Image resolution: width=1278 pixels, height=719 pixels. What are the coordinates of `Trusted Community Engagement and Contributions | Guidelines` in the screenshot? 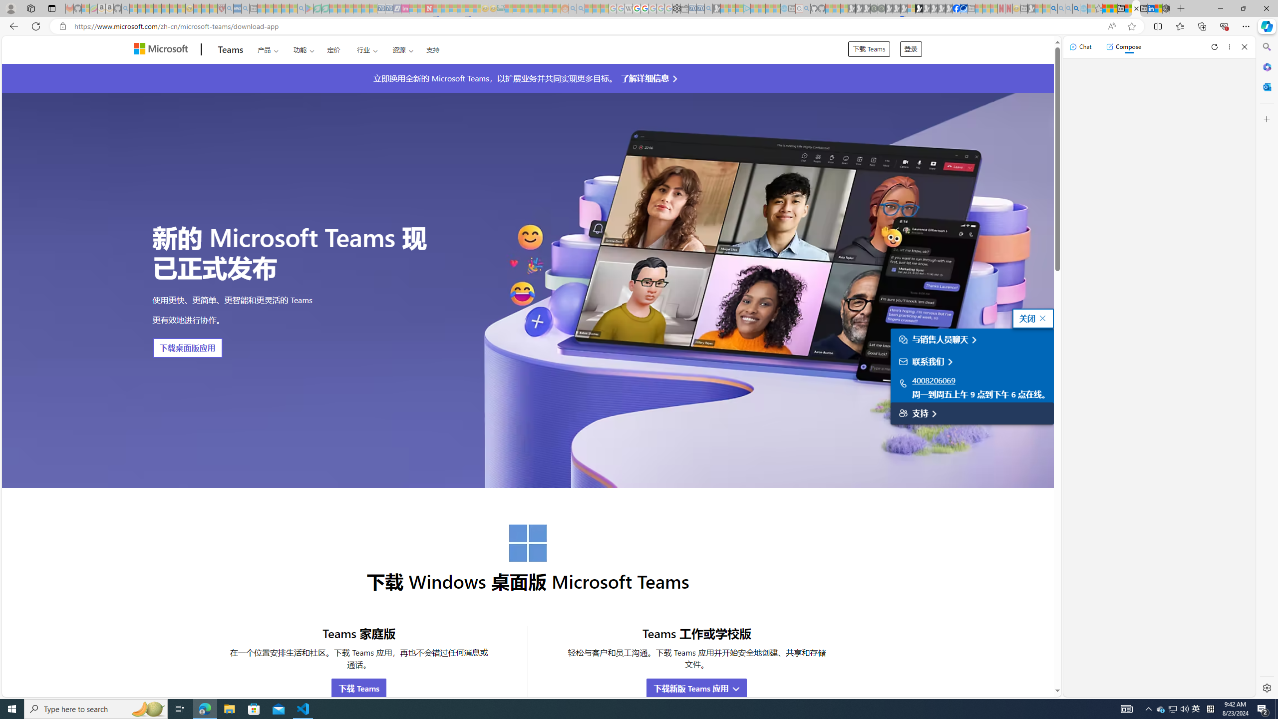 It's located at (437, 8).